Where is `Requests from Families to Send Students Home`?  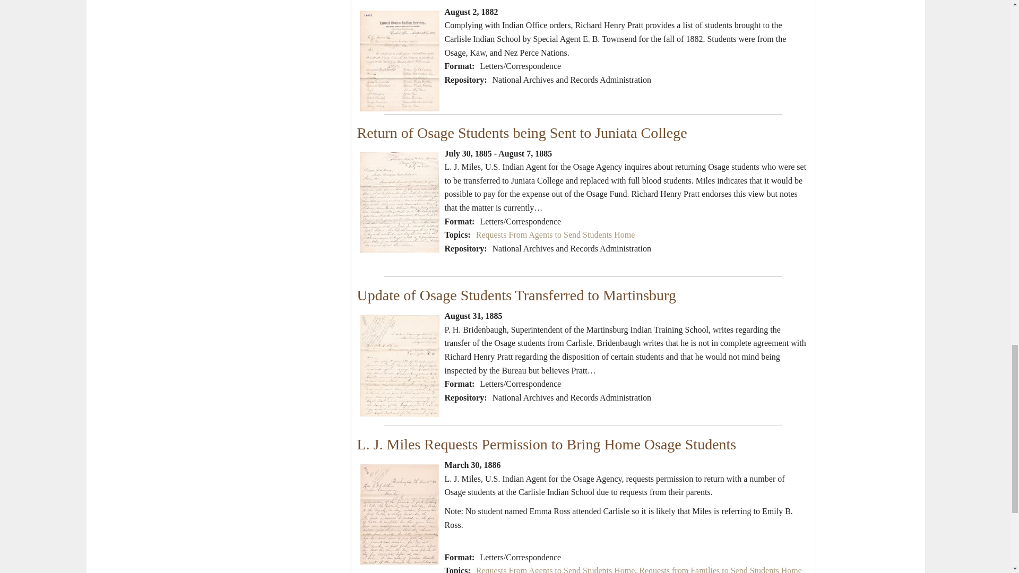
Requests from Families to Send Students Home is located at coordinates (720, 570).